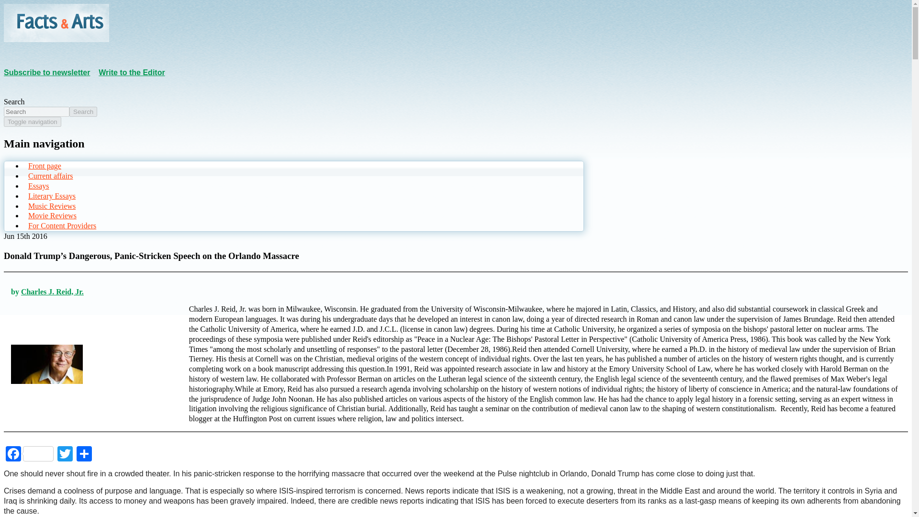  I want to click on Twitter, so click(65, 453).